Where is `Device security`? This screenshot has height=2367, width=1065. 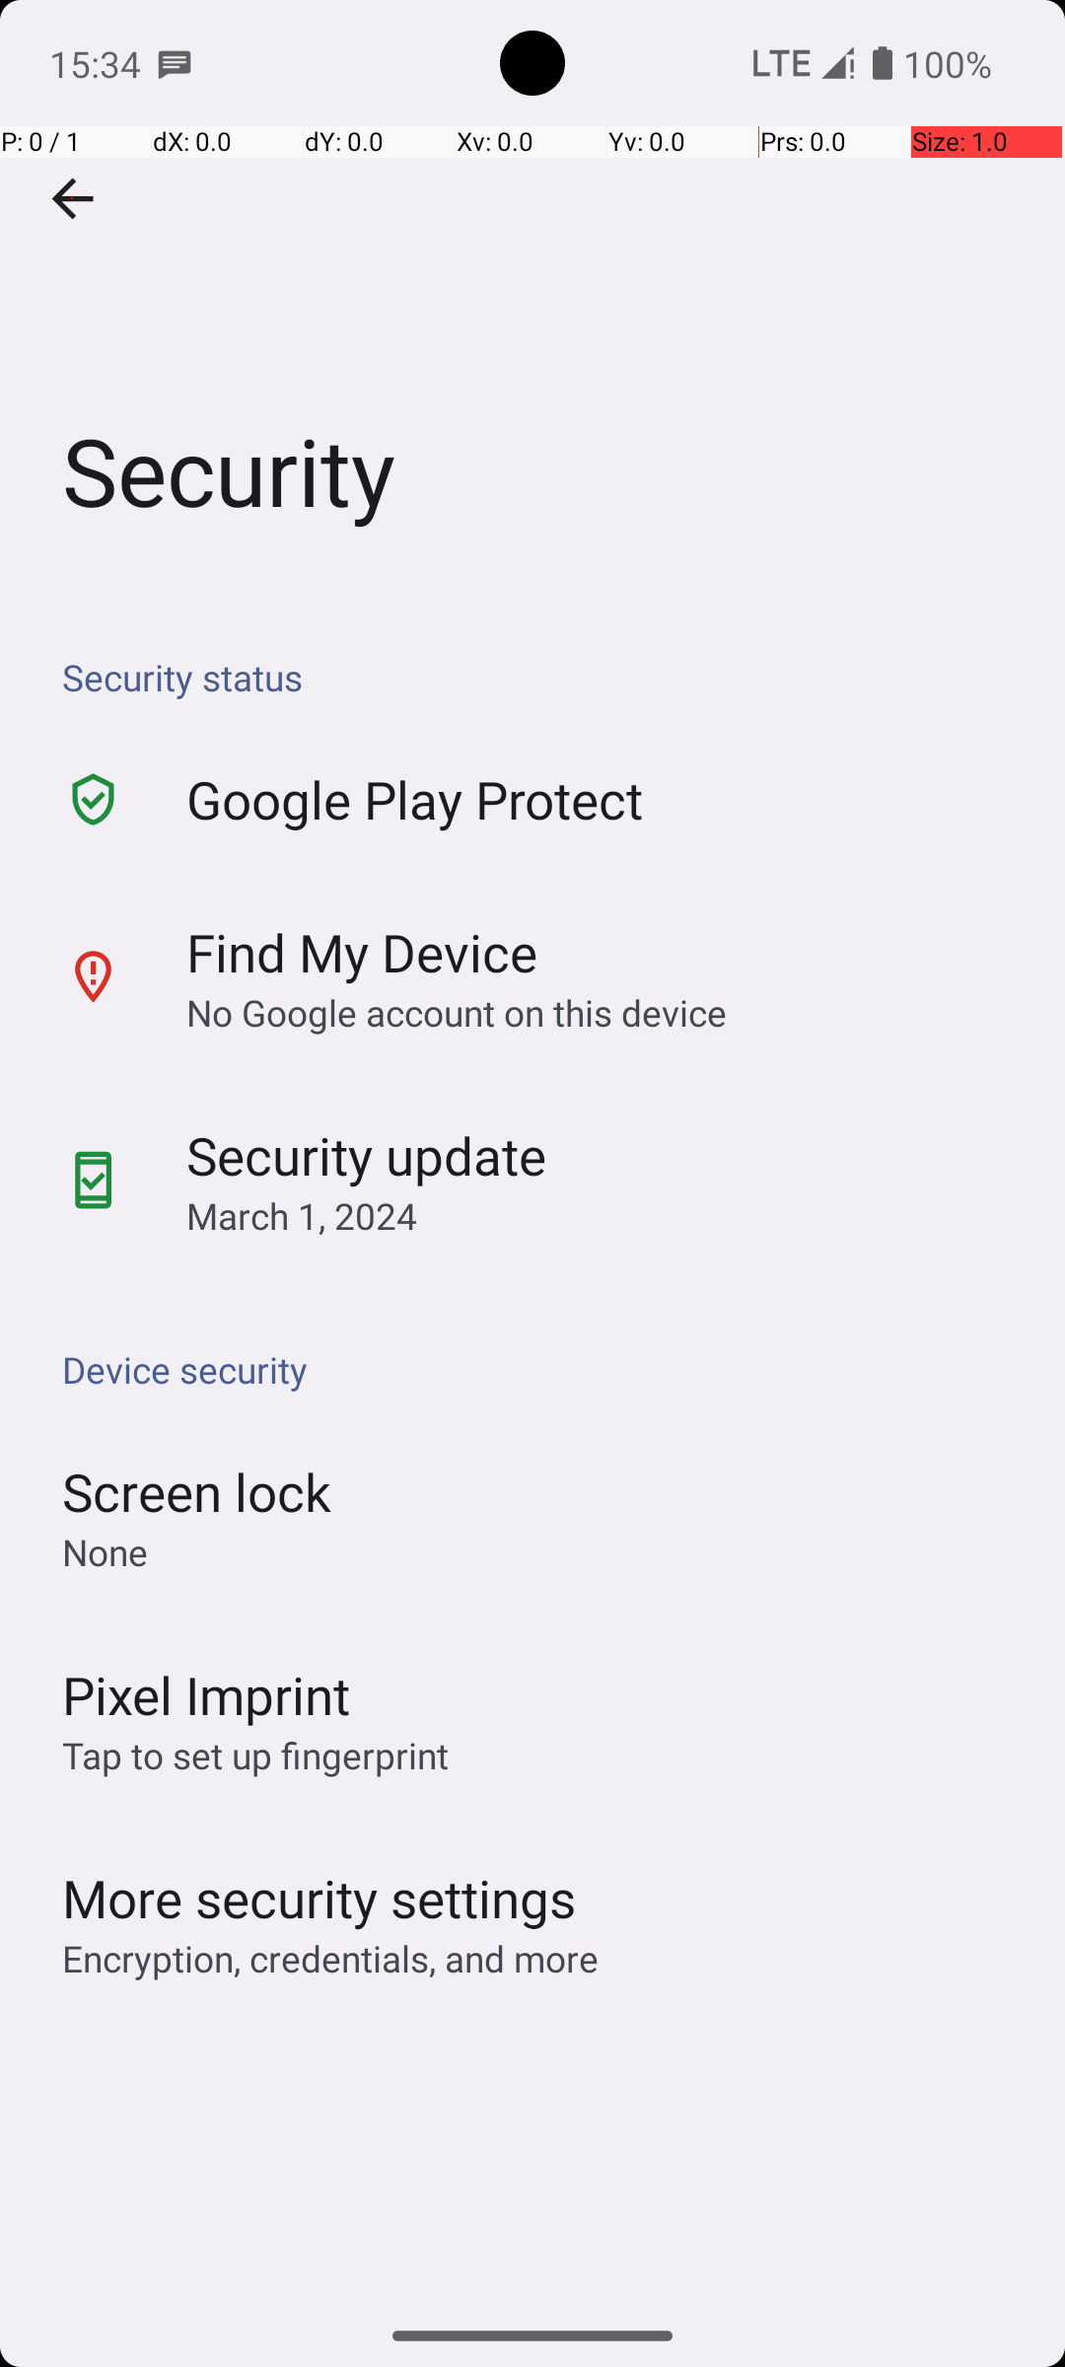 Device security is located at coordinates (542, 1369).